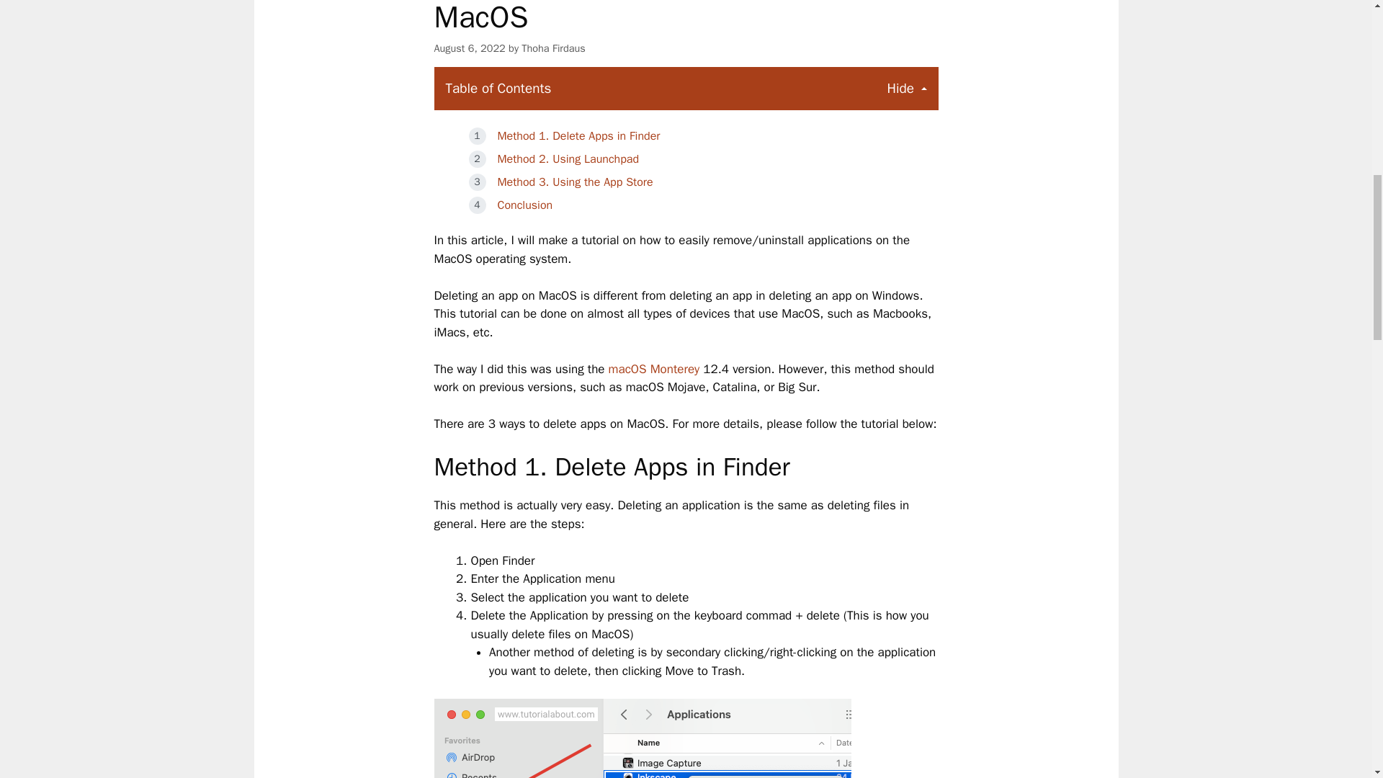  Describe the element at coordinates (575, 182) in the screenshot. I see `Method 3. Using the App Store` at that location.